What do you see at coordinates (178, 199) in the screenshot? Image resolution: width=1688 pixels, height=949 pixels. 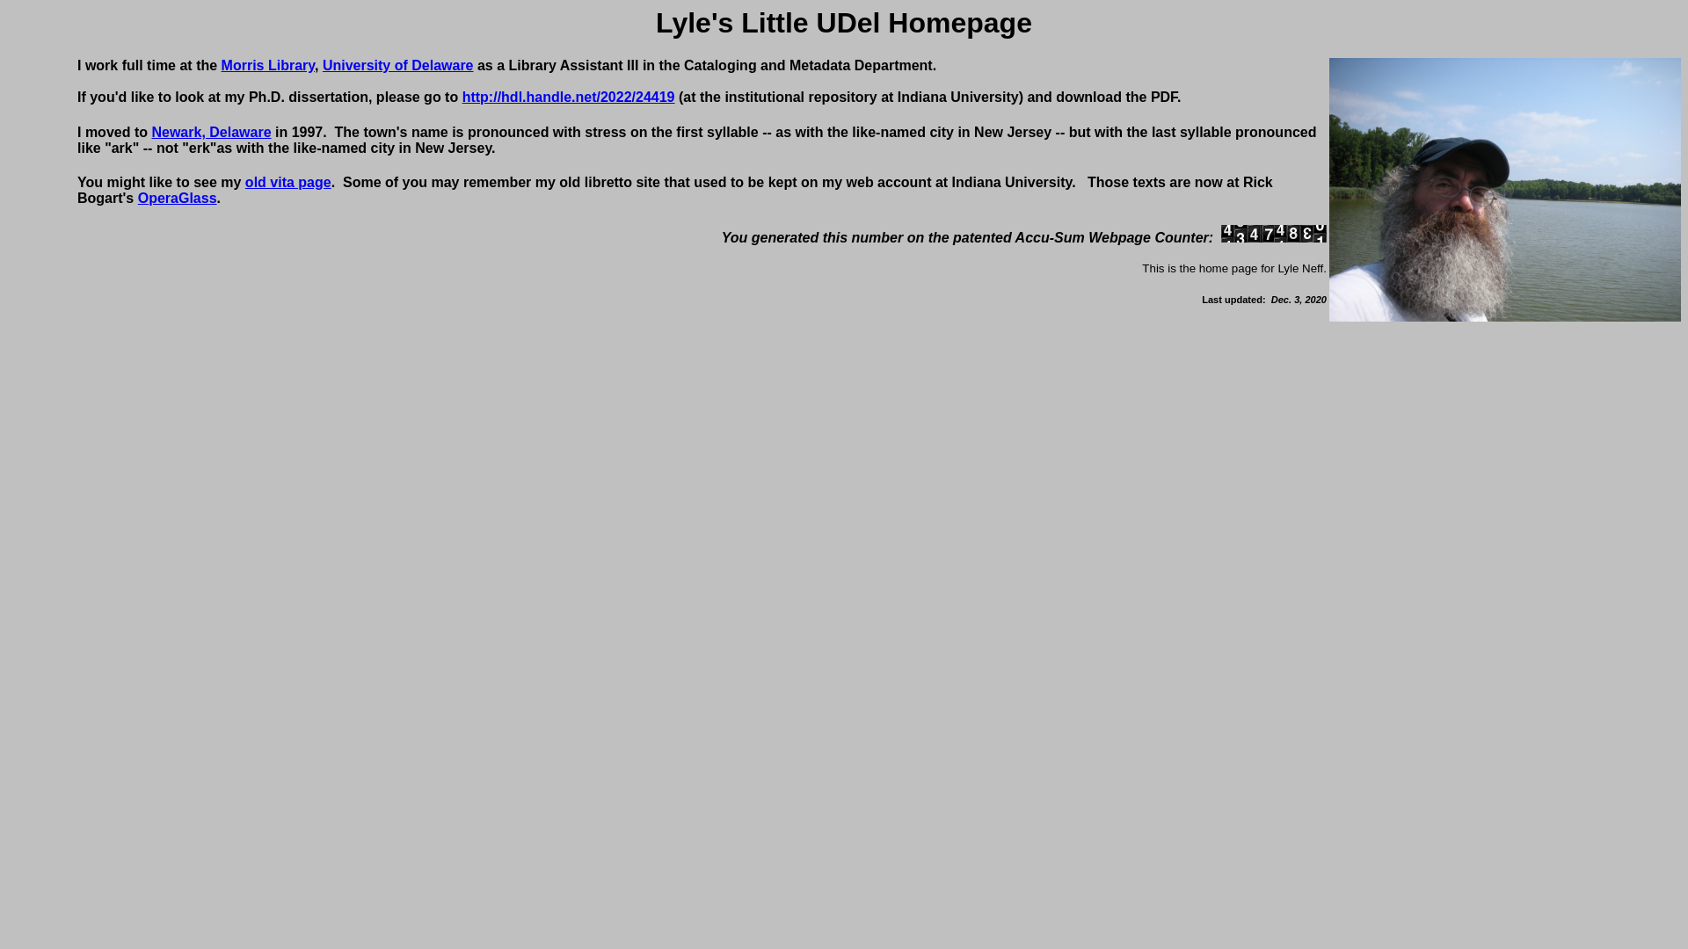 I see `OperaGlass` at bounding box center [178, 199].